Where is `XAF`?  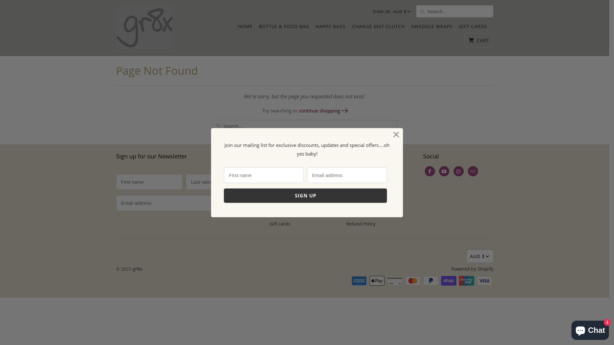
XAF is located at coordinates (488, 190).